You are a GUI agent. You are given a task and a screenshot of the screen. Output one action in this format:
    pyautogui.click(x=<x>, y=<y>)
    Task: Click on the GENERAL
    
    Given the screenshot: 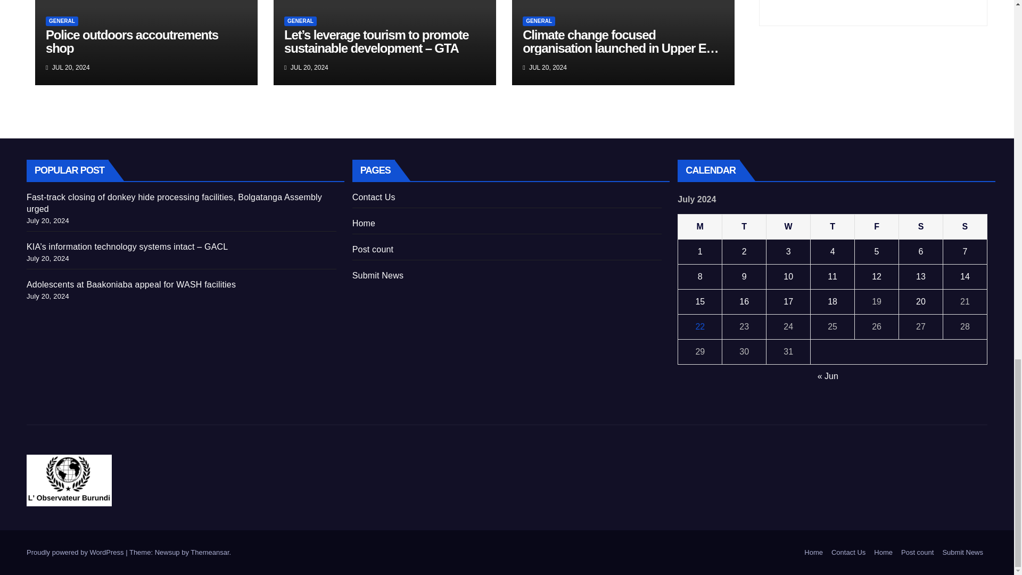 What is the action you would take?
    pyautogui.click(x=300, y=21)
    